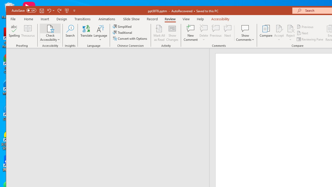 The height and width of the screenshot is (187, 332). I want to click on Show Changes, so click(172, 33).